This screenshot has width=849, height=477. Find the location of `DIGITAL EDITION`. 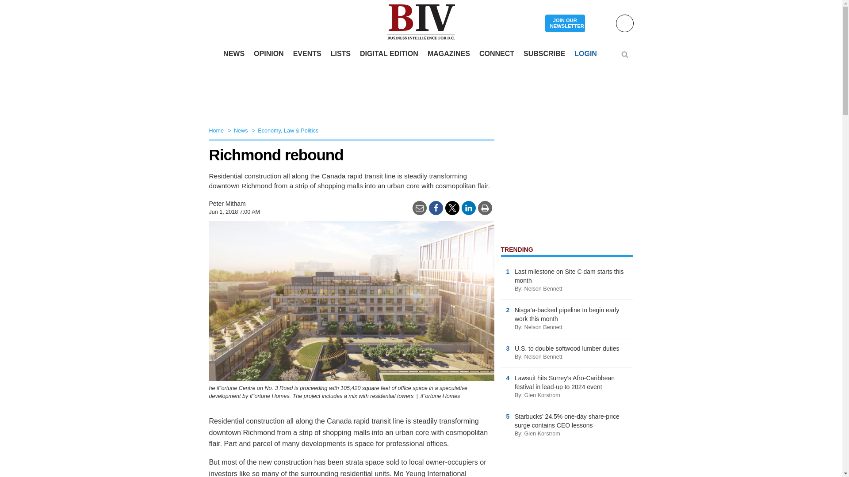

DIGITAL EDITION is located at coordinates (389, 54).